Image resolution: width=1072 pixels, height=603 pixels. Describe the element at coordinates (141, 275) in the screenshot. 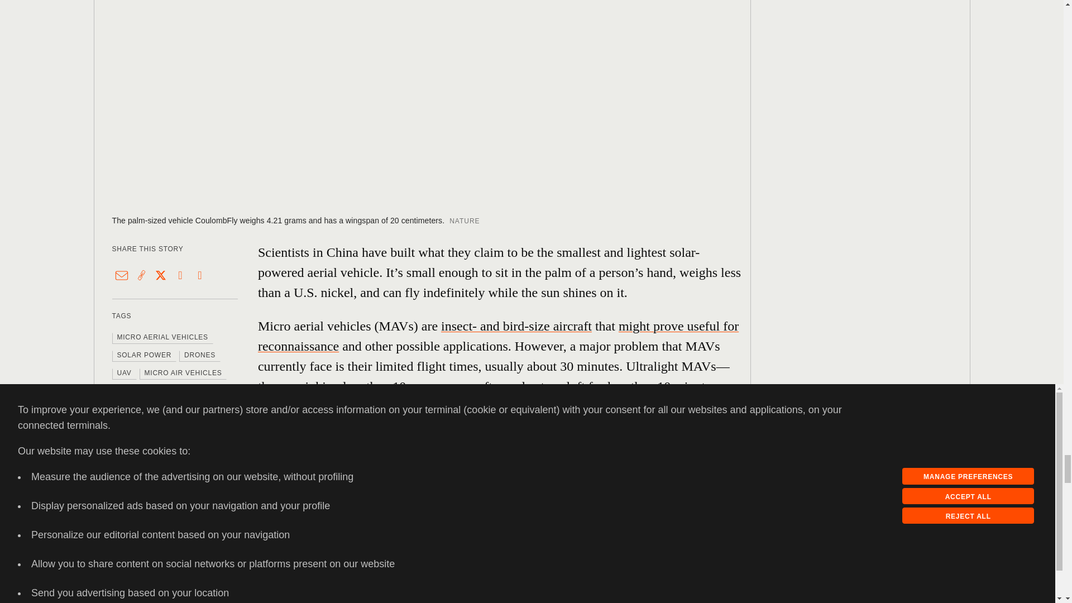

I see `Copy this link to clipboard` at that location.